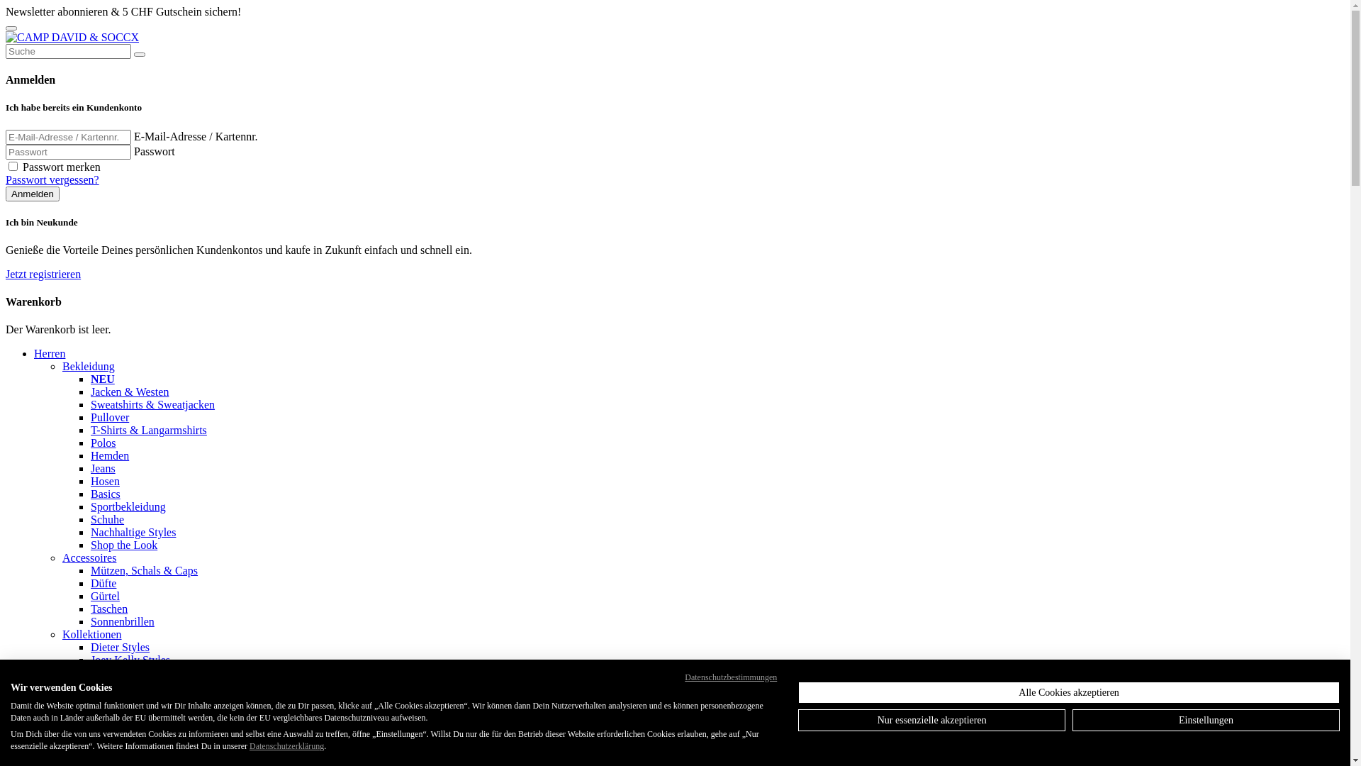 The image size is (1361, 766). What do you see at coordinates (130, 392) in the screenshot?
I see `Jacken & Westen` at bounding box center [130, 392].